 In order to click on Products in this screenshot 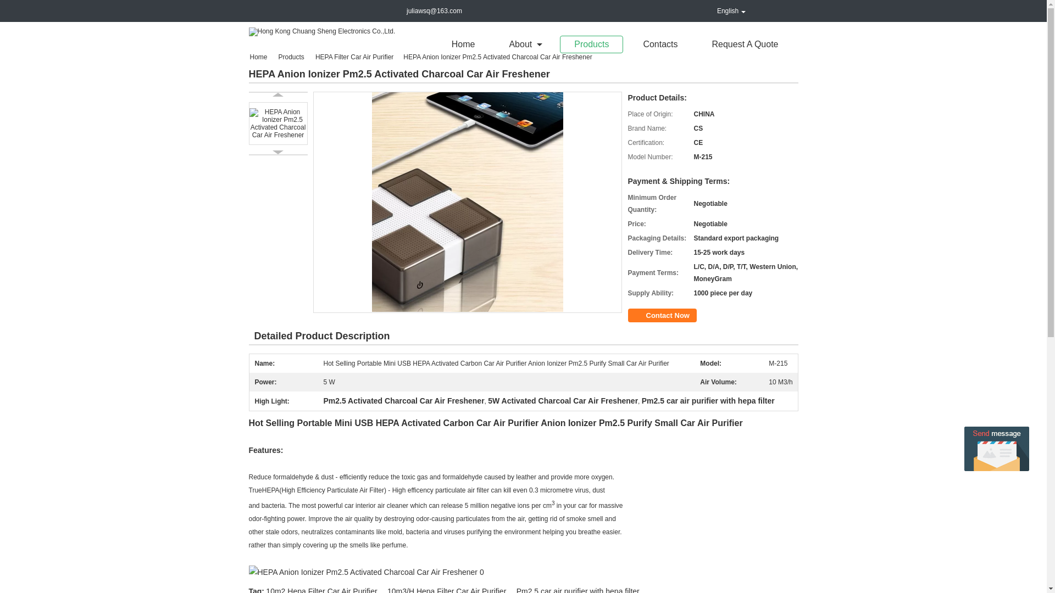, I will do `click(591, 44)`.